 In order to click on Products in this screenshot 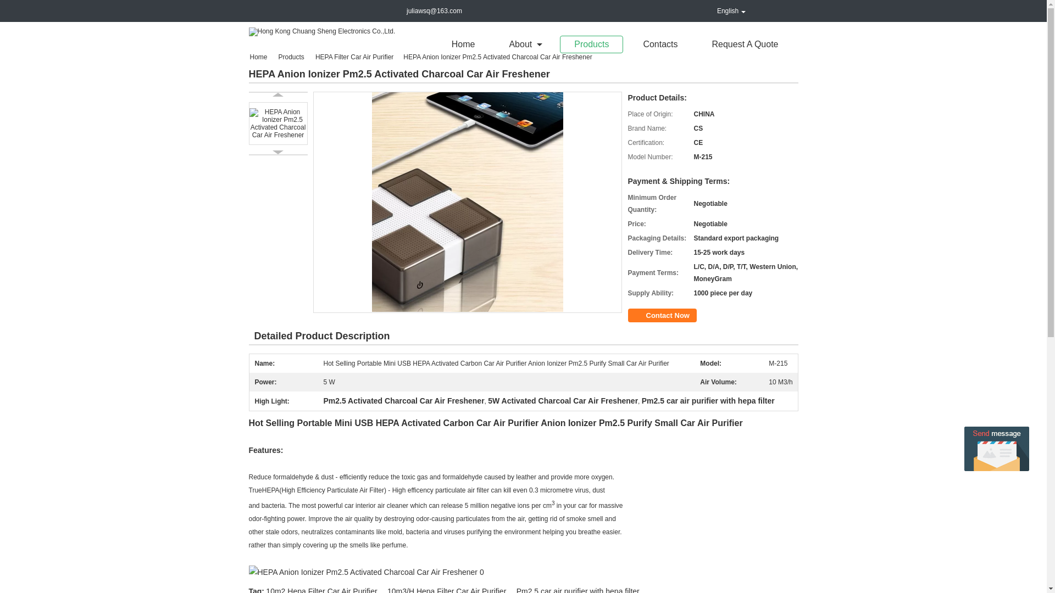, I will do `click(591, 44)`.